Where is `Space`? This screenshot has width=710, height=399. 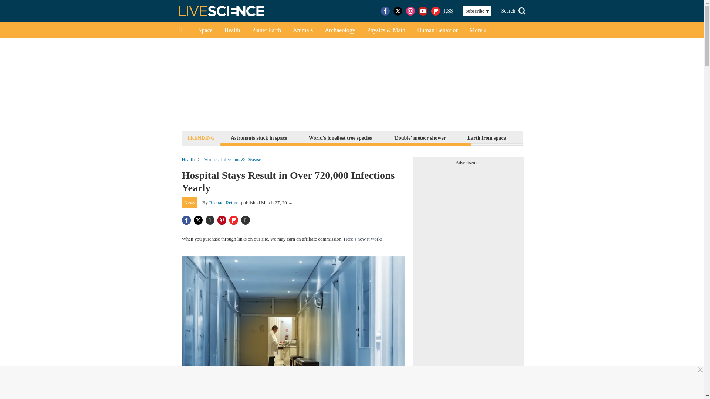 Space is located at coordinates (205, 30).